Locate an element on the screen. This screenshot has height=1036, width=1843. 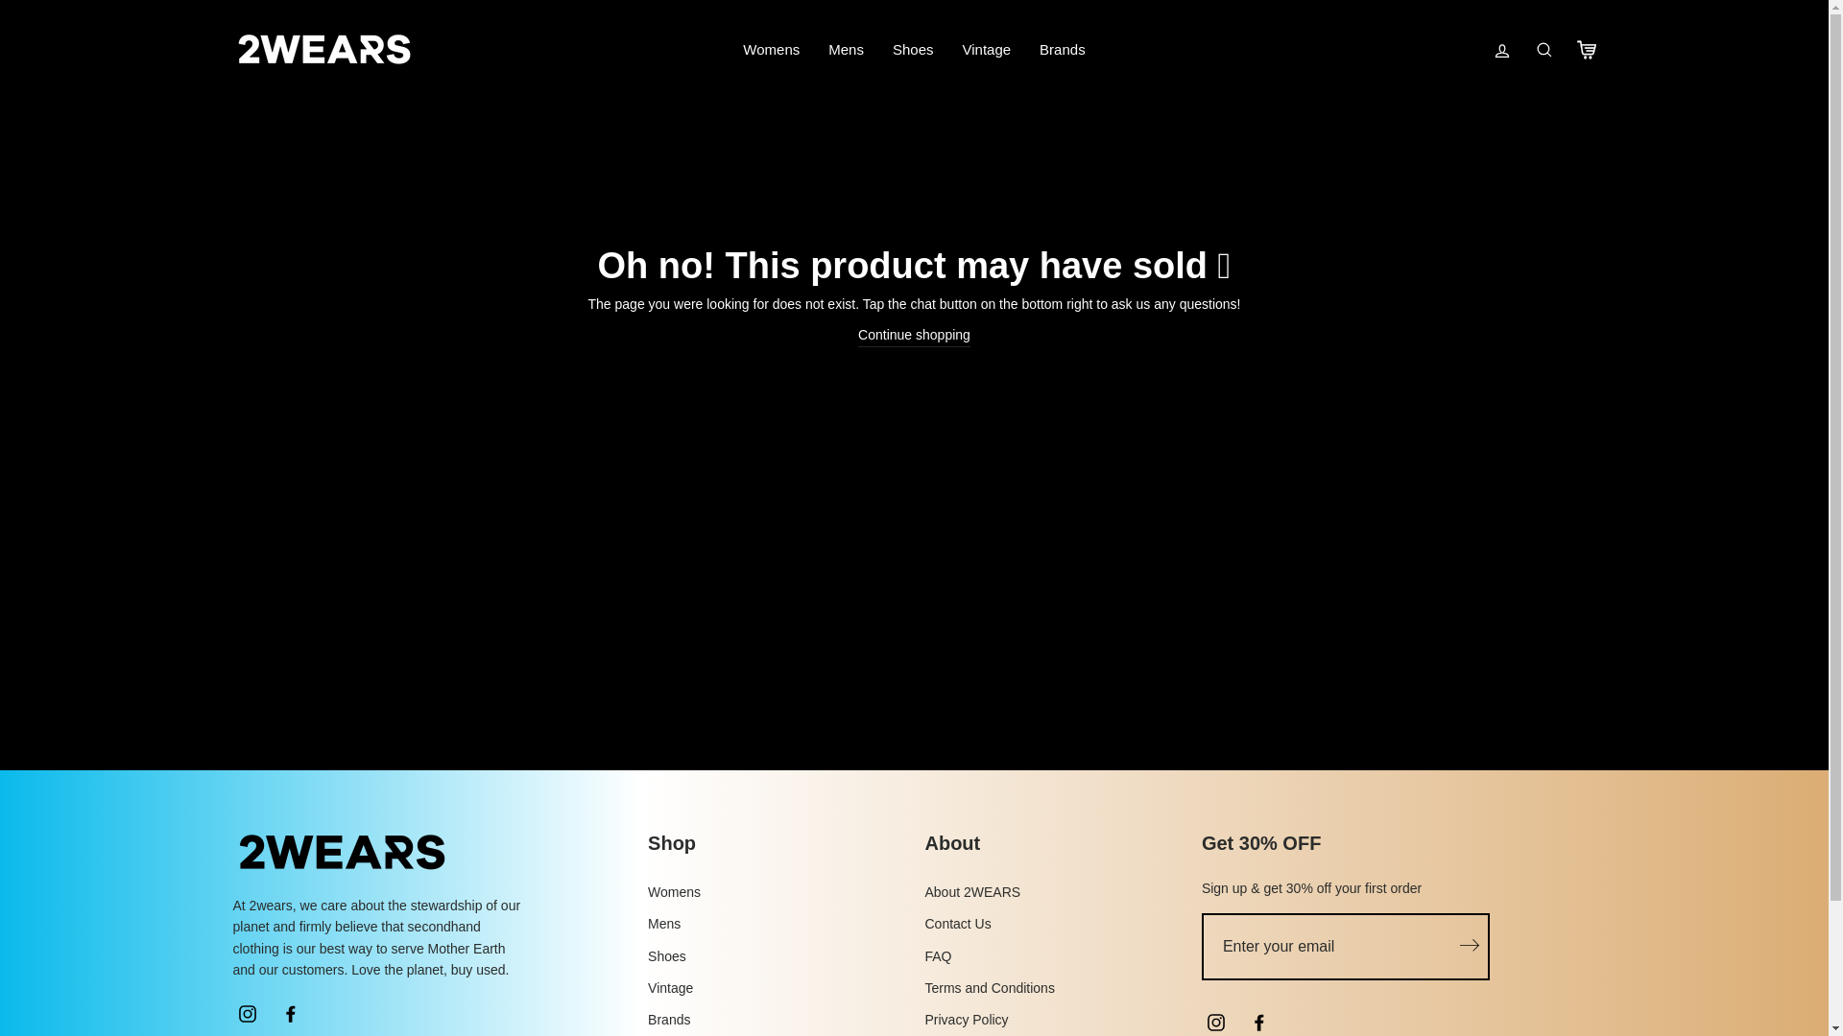
Search is located at coordinates (1544, 50).